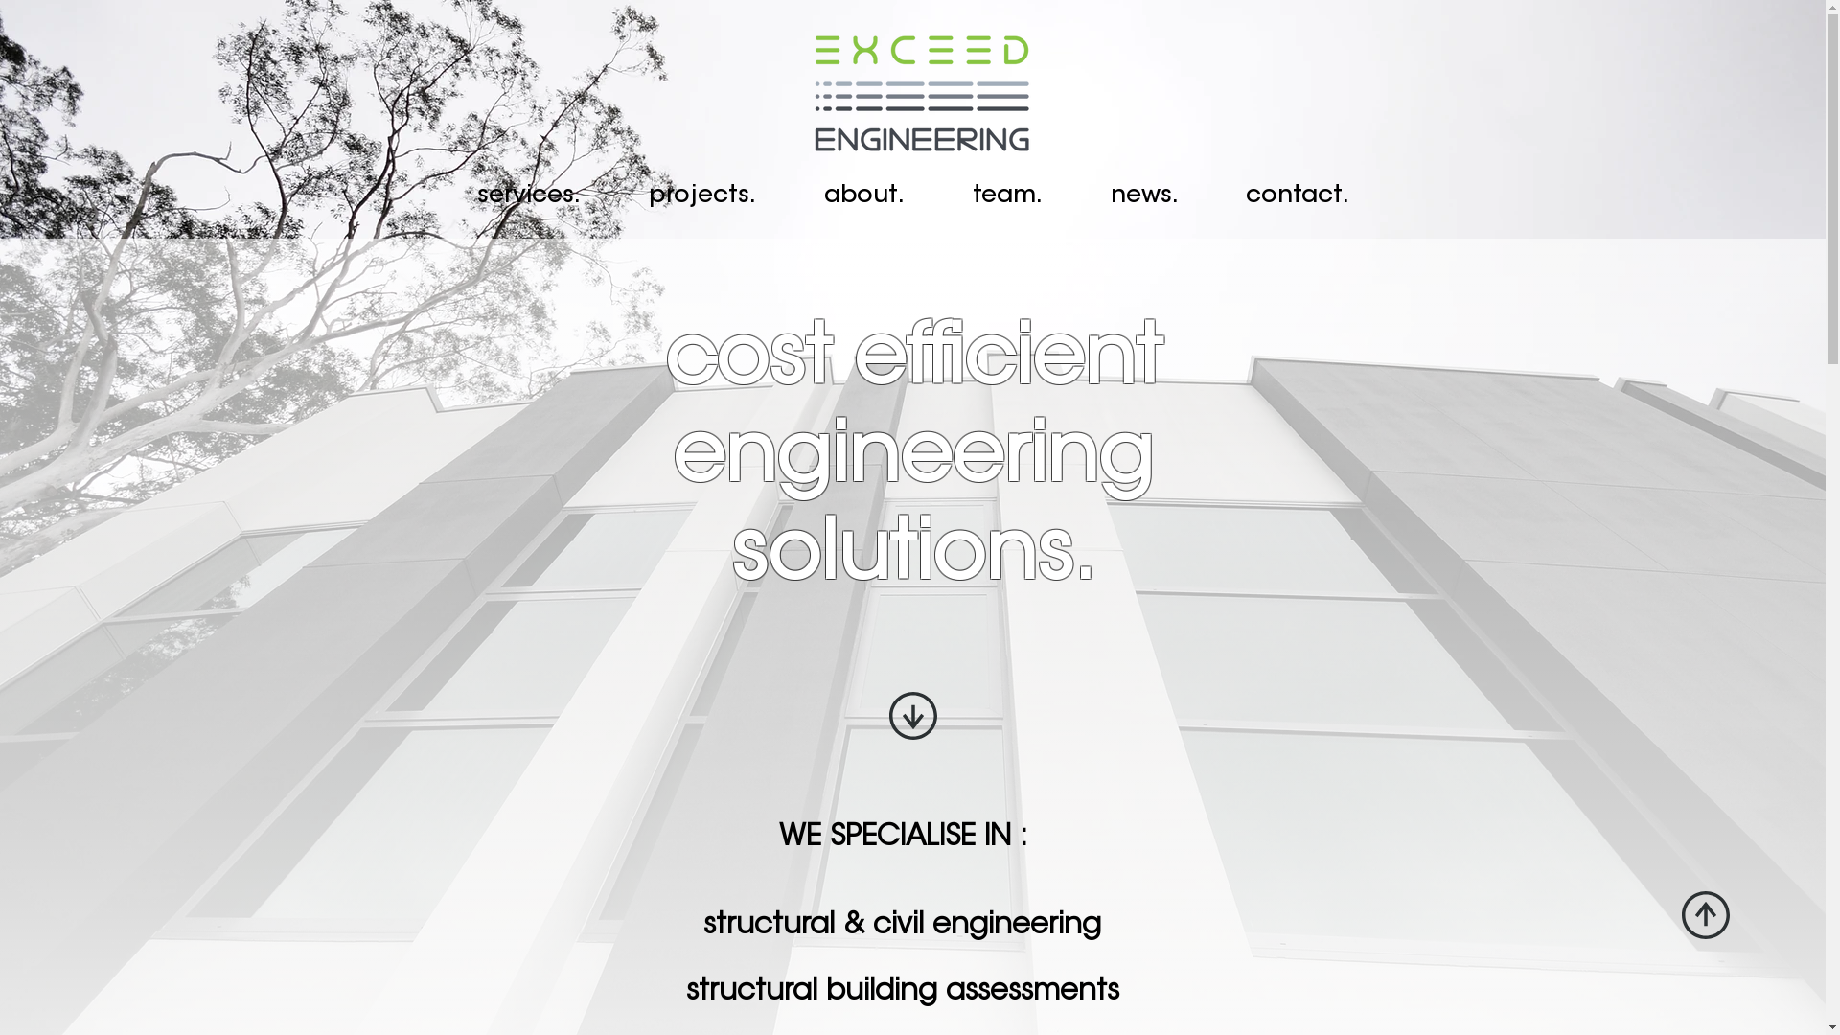 Image resolution: width=1840 pixels, height=1035 pixels. What do you see at coordinates (529, 196) in the screenshot?
I see `services.` at bounding box center [529, 196].